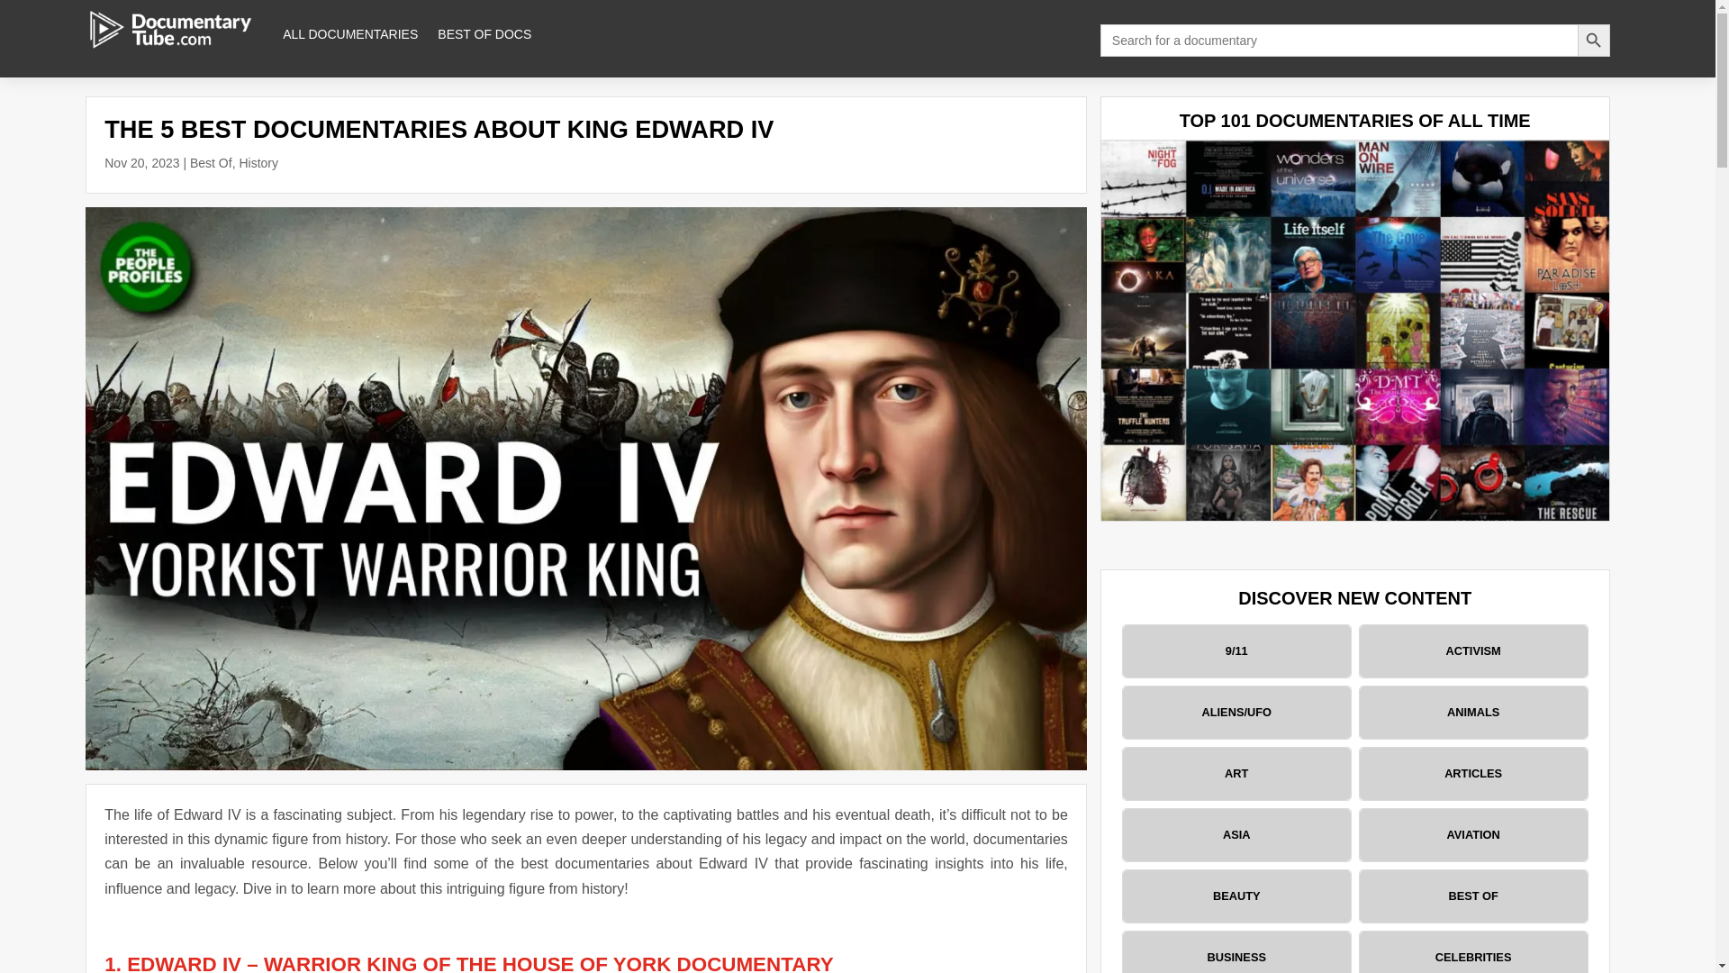  What do you see at coordinates (1473, 896) in the screenshot?
I see `BEST OF` at bounding box center [1473, 896].